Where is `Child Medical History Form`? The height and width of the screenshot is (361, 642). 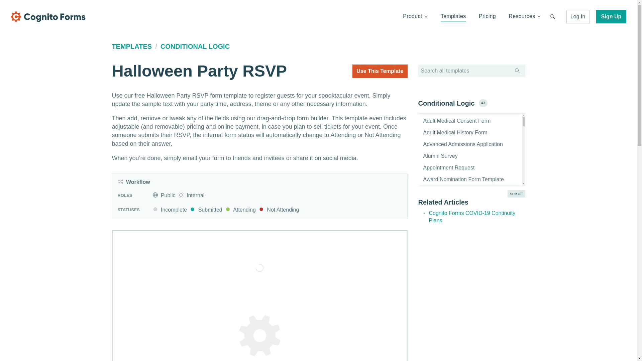
Child Medical History Form is located at coordinates (452, 261).